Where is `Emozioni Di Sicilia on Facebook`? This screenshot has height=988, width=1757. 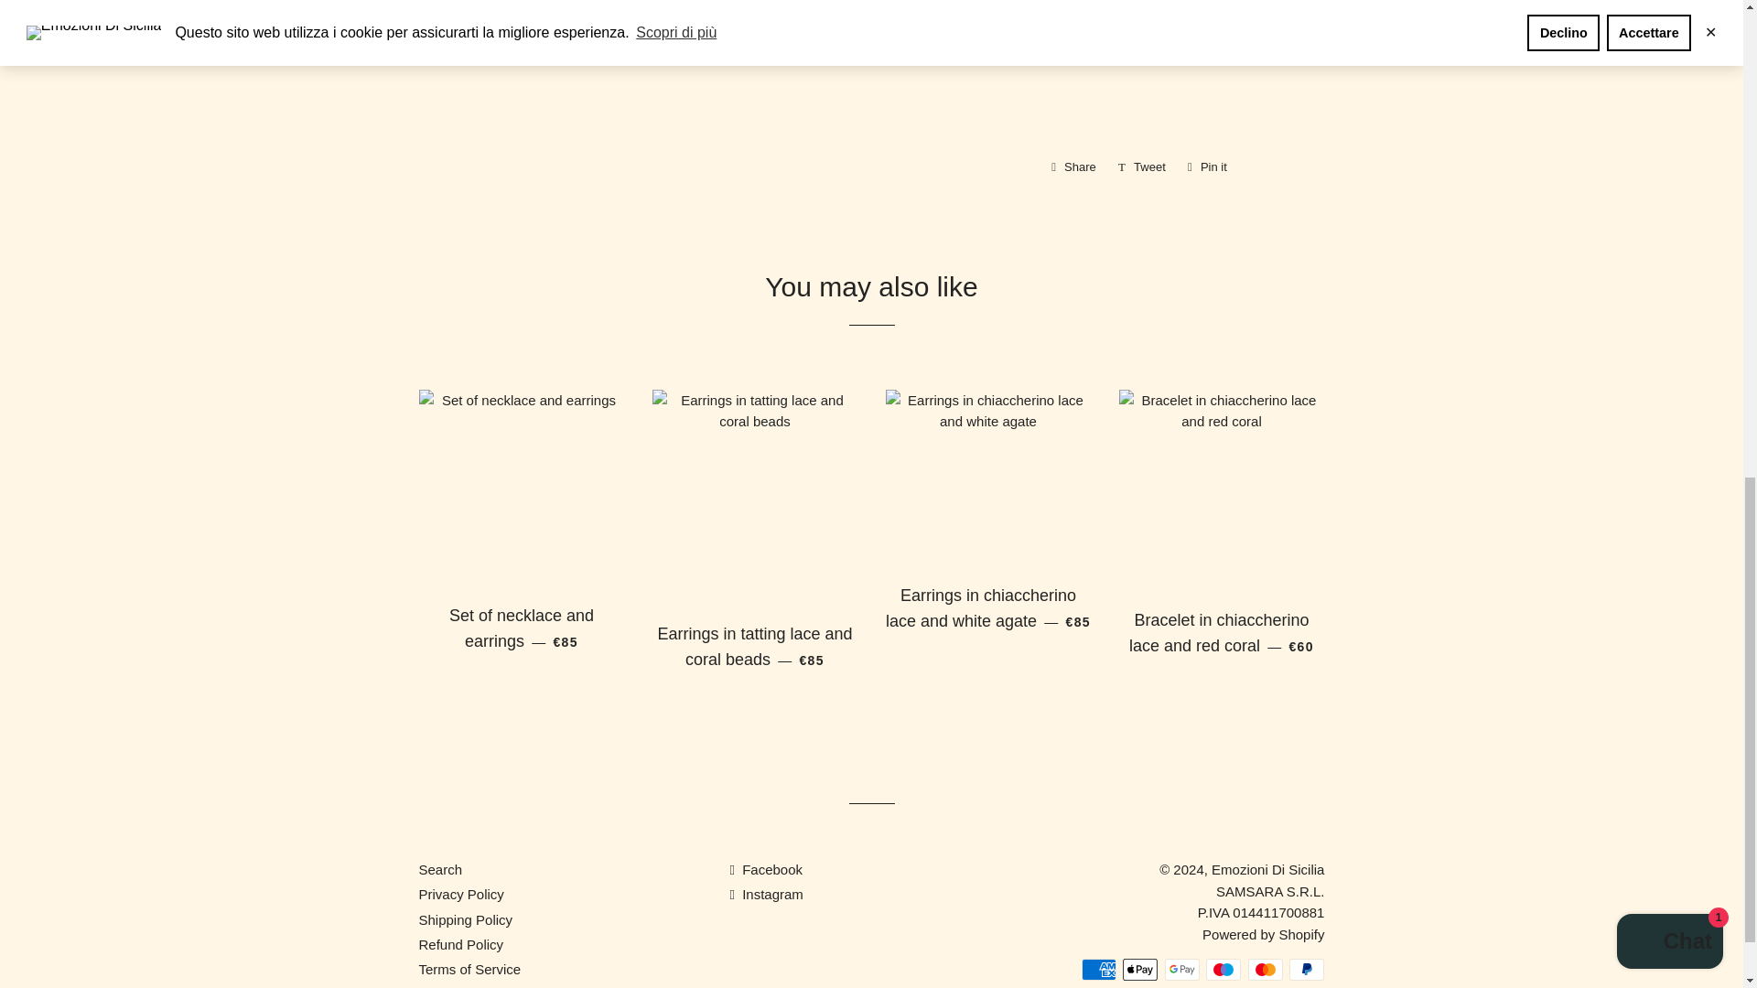
Emozioni Di Sicilia on Facebook is located at coordinates (1265, 970).